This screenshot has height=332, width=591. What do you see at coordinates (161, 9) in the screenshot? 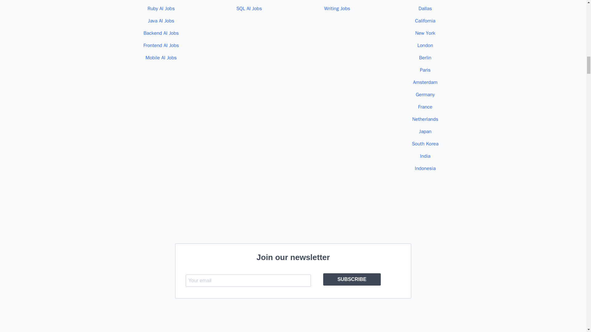
I see `Ruby AI Jobs` at bounding box center [161, 9].